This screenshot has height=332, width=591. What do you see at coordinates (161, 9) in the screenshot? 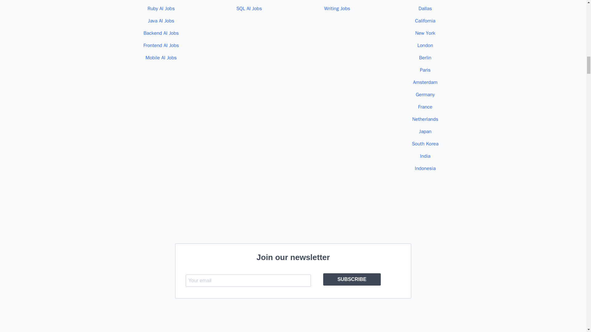
I see `Ruby AI Jobs` at bounding box center [161, 9].